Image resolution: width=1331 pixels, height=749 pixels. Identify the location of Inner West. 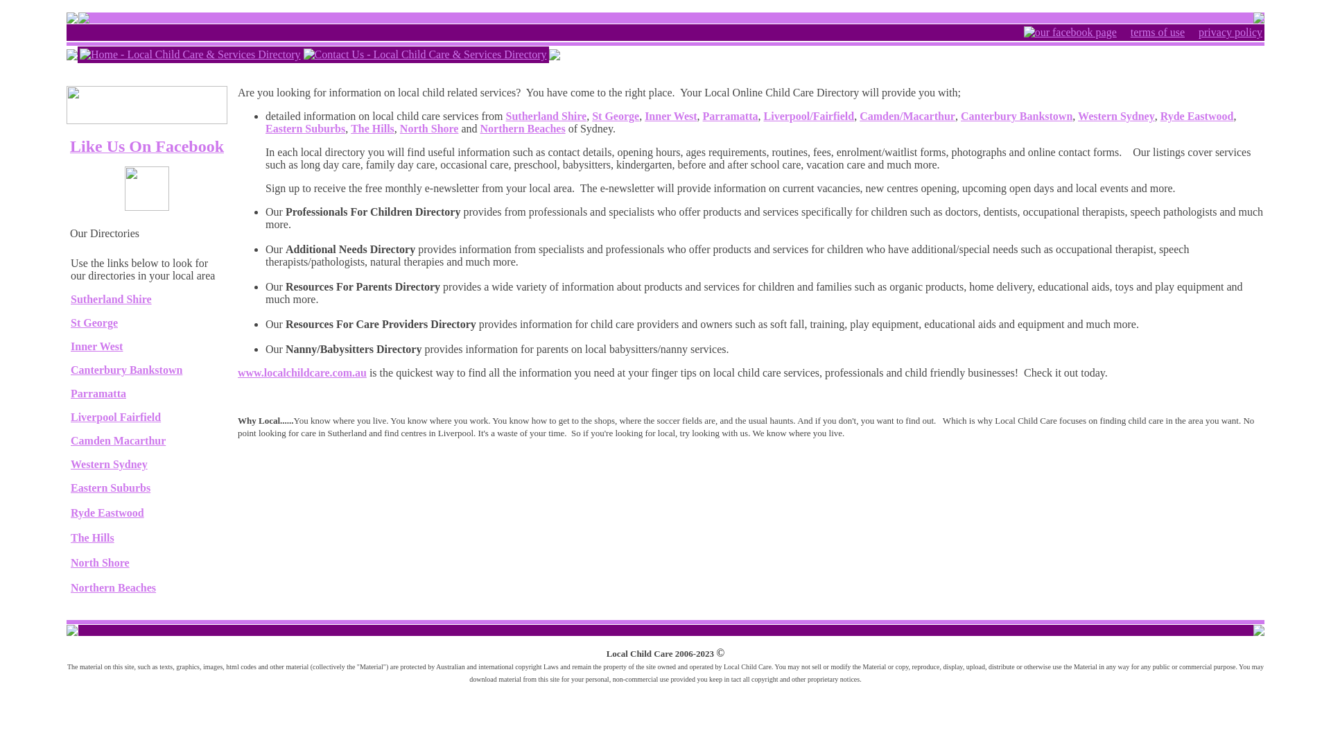
(97, 347).